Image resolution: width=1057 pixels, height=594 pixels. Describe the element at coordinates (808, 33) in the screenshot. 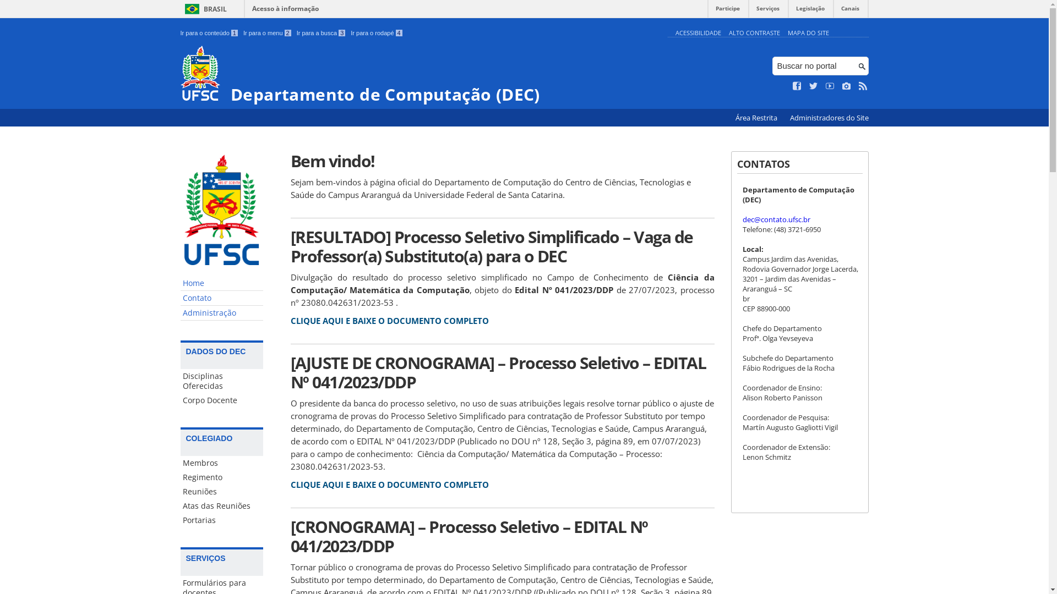

I see `MAPA DO SITE` at that location.